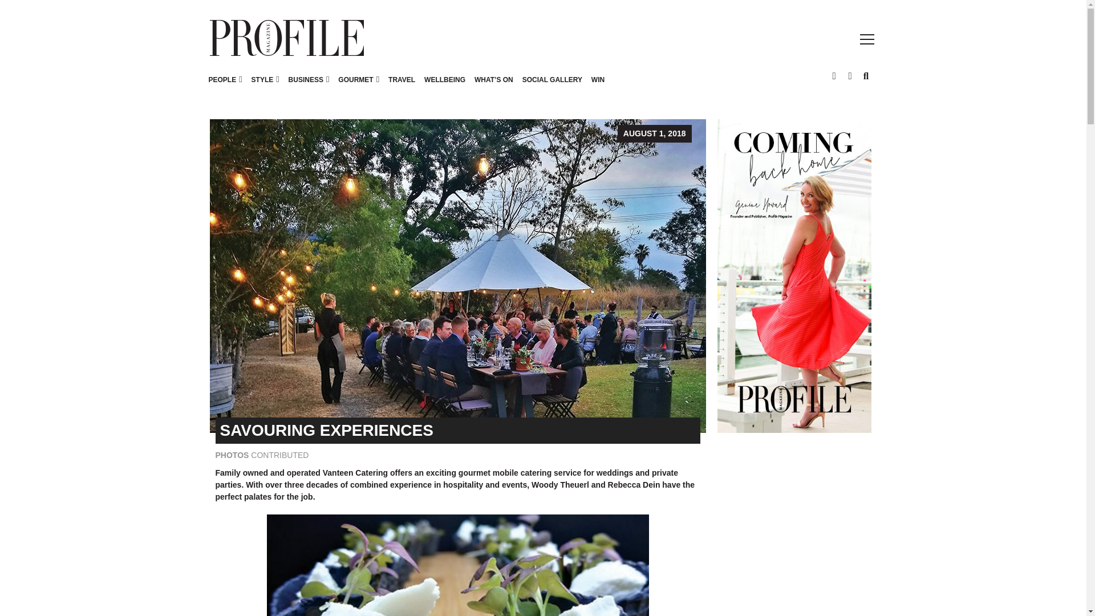 Image resolution: width=1095 pixels, height=616 pixels. Describe the element at coordinates (356, 79) in the screenshot. I see `GOURMET` at that location.